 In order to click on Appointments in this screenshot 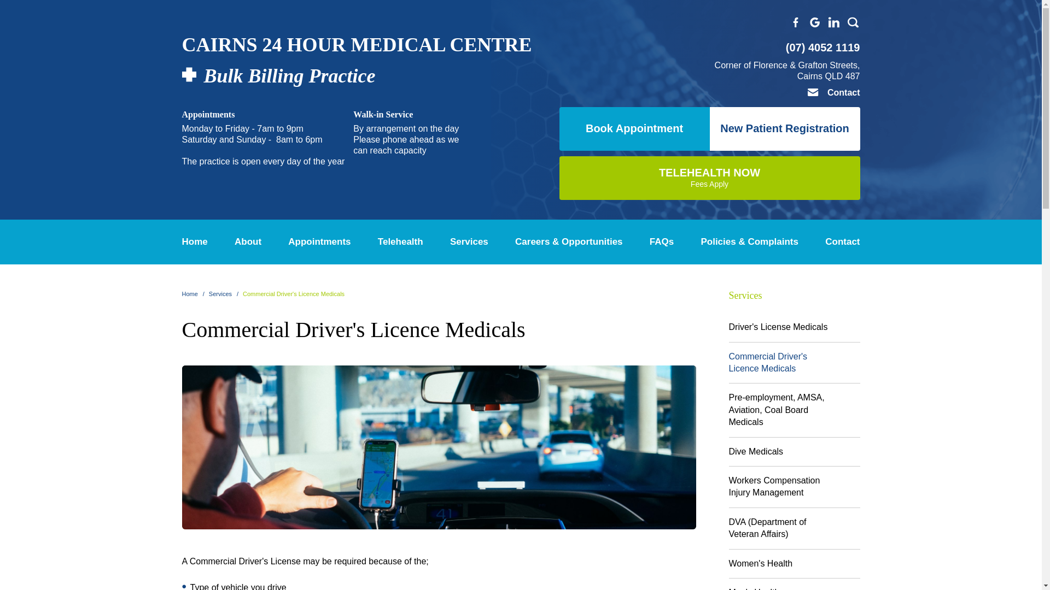, I will do `click(709, 178)`.